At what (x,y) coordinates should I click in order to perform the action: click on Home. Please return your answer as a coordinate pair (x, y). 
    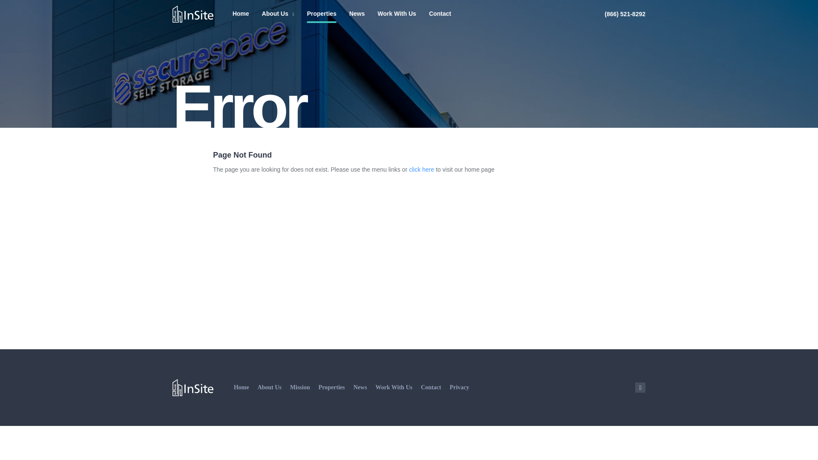
    Looking at the image, I should click on (242, 387).